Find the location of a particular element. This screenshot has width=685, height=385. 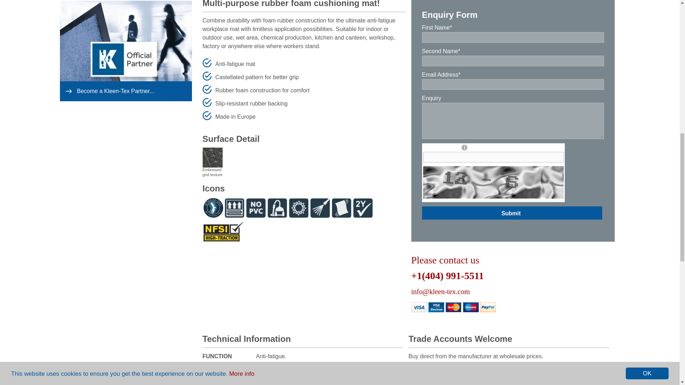

Suitable for underfloor heating is located at coordinates (234, 207).